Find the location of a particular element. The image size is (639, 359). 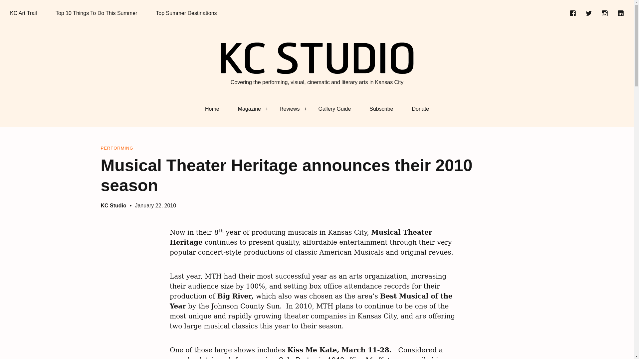

Performing is located at coordinates (116, 148).